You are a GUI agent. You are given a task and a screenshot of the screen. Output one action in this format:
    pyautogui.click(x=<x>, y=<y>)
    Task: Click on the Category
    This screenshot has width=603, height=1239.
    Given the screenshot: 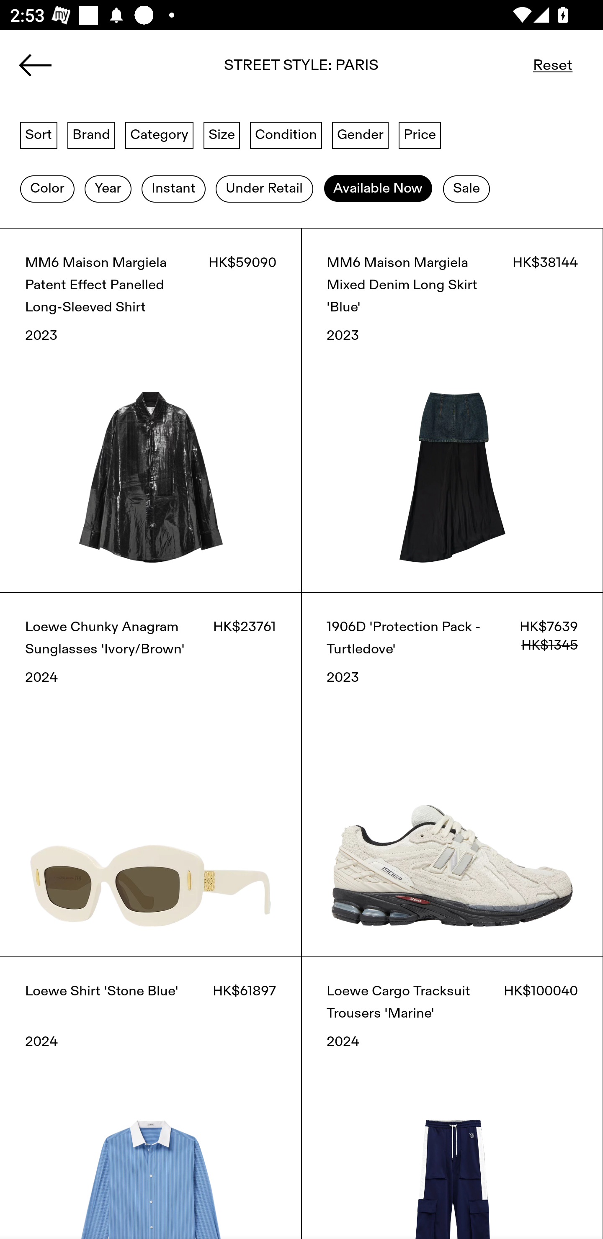 What is the action you would take?
    pyautogui.click(x=159, y=134)
    